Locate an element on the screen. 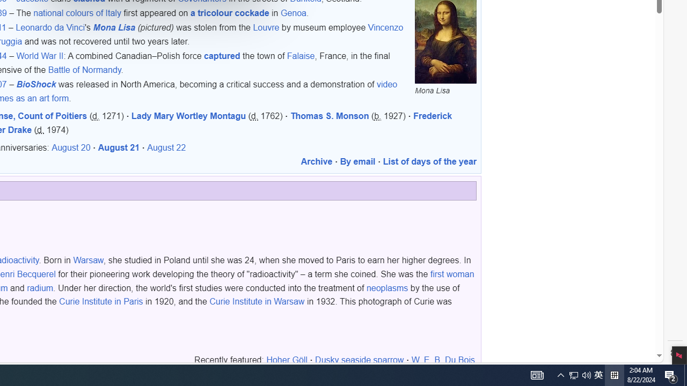 The image size is (687, 386). a tricolour cockade is located at coordinates (230, 13).